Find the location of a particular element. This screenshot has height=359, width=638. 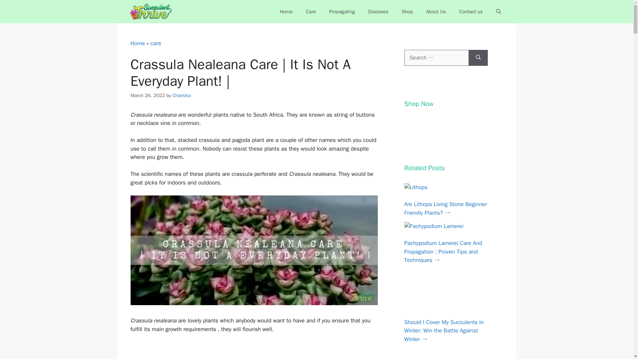

Search for: is located at coordinates (436, 58).